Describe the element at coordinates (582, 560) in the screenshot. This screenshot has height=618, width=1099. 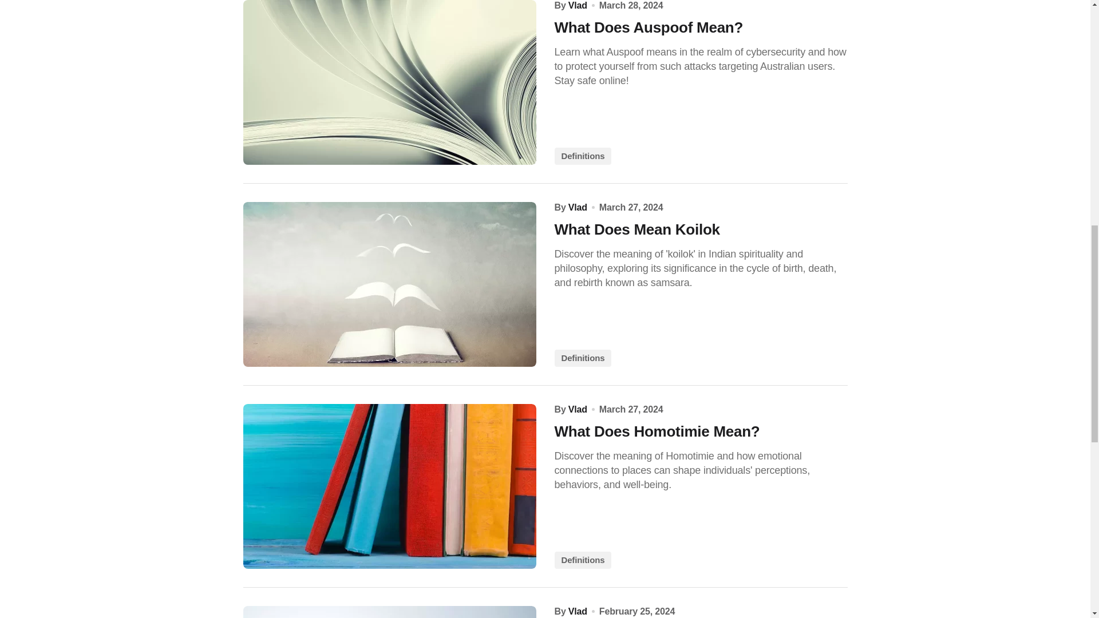
I see `Definitions` at that location.